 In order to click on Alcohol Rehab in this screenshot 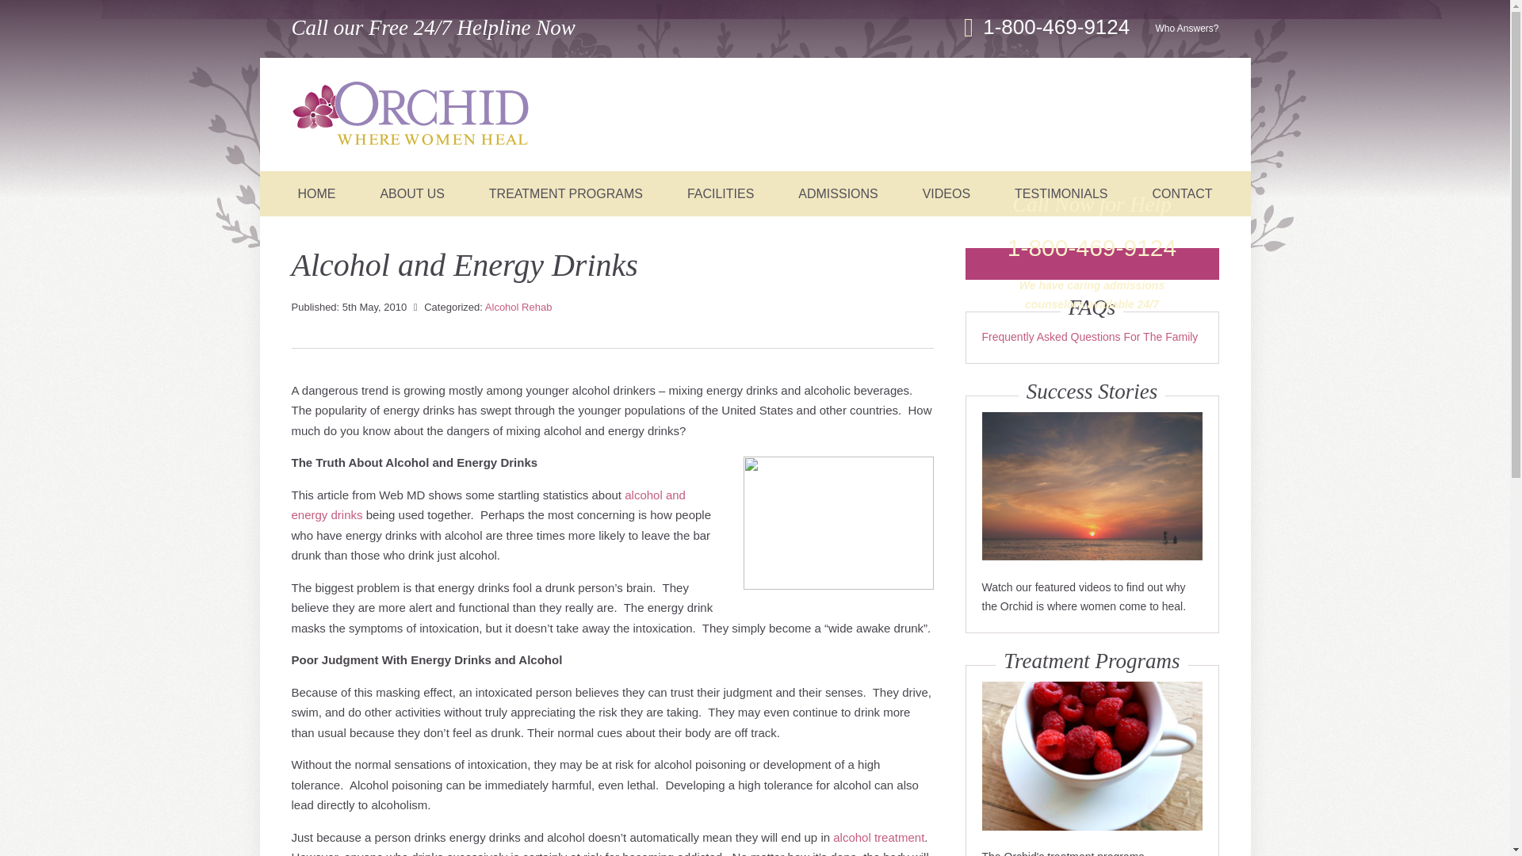, I will do `click(518, 308)`.